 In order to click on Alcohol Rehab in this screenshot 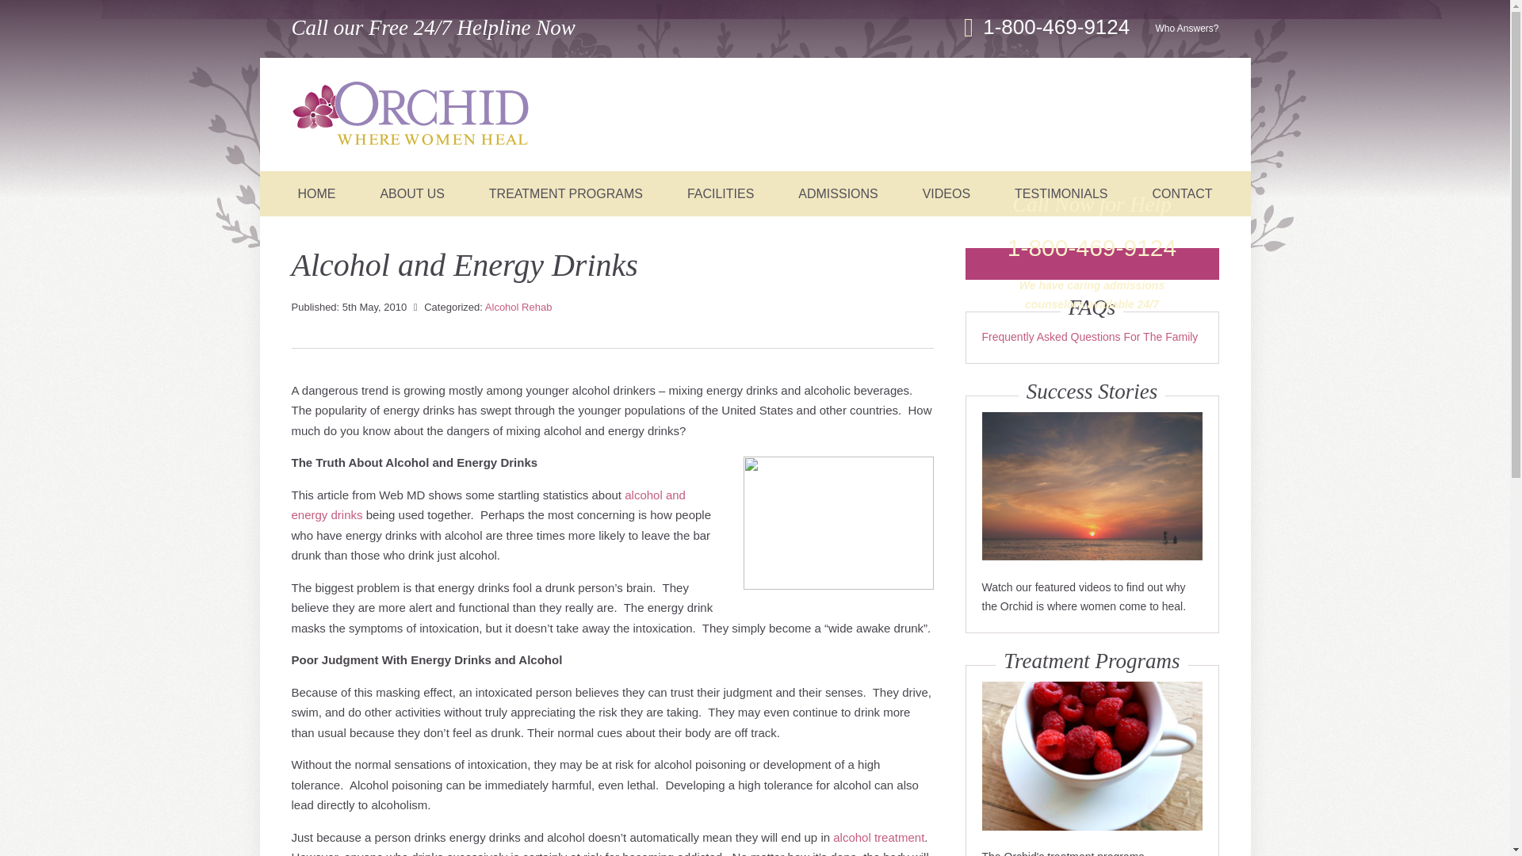, I will do `click(518, 308)`.